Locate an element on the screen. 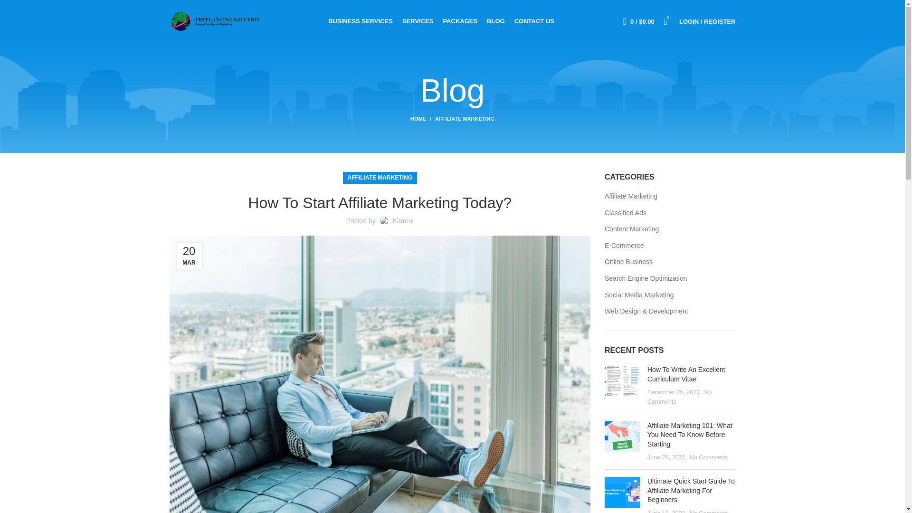 This screenshot has width=912, height=513. PACKAGES is located at coordinates (460, 21).